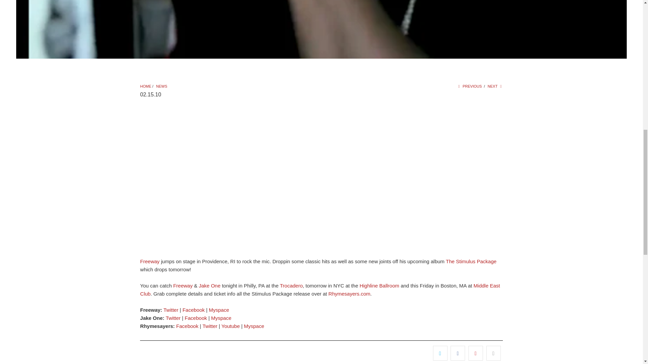  What do you see at coordinates (161, 86) in the screenshot?
I see `News` at bounding box center [161, 86].